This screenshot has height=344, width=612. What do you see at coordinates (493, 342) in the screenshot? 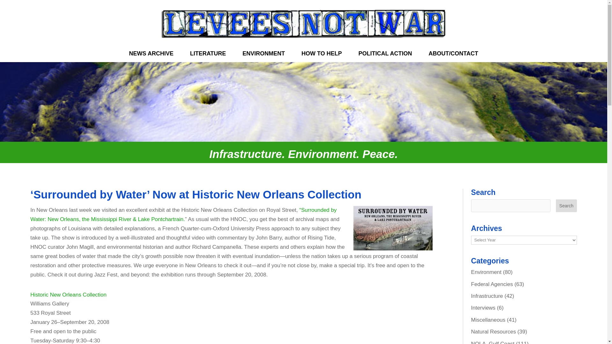
I see `NOLA, Gulf Coast` at bounding box center [493, 342].